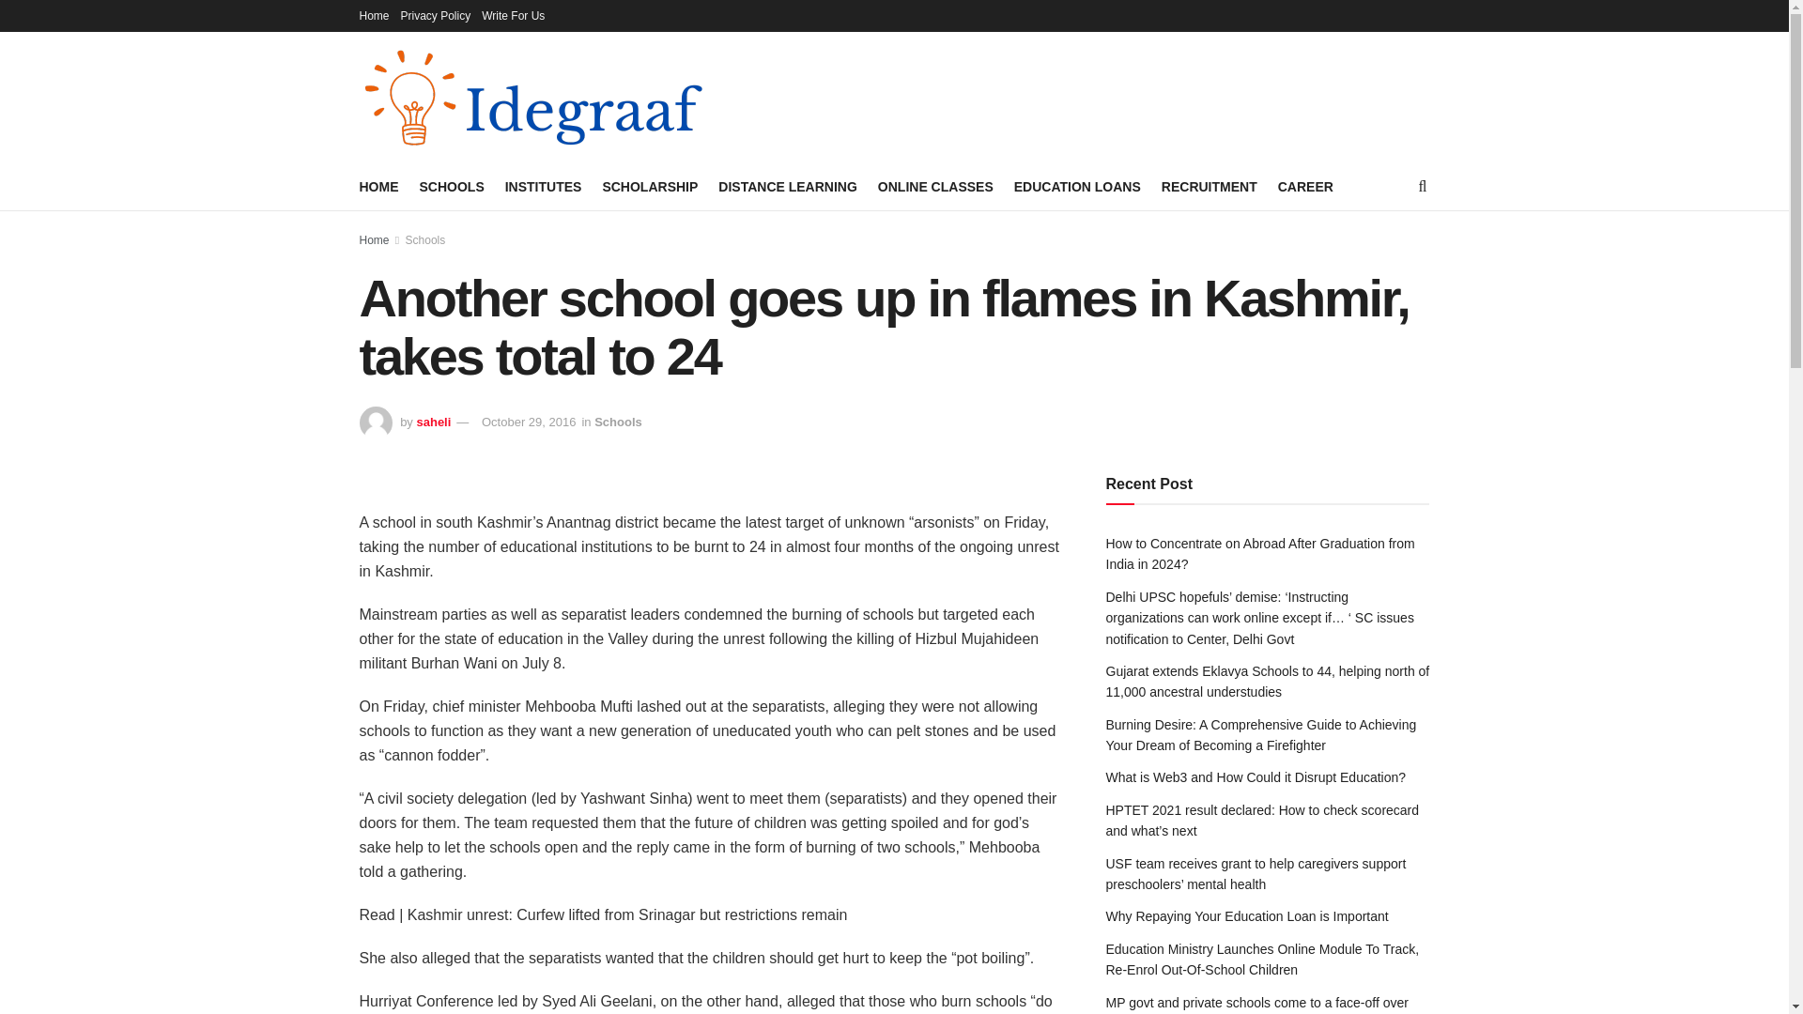  Describe the element at coordinates (1209, 186) in the screenshot. I see `RECRUITMENT` at that location.